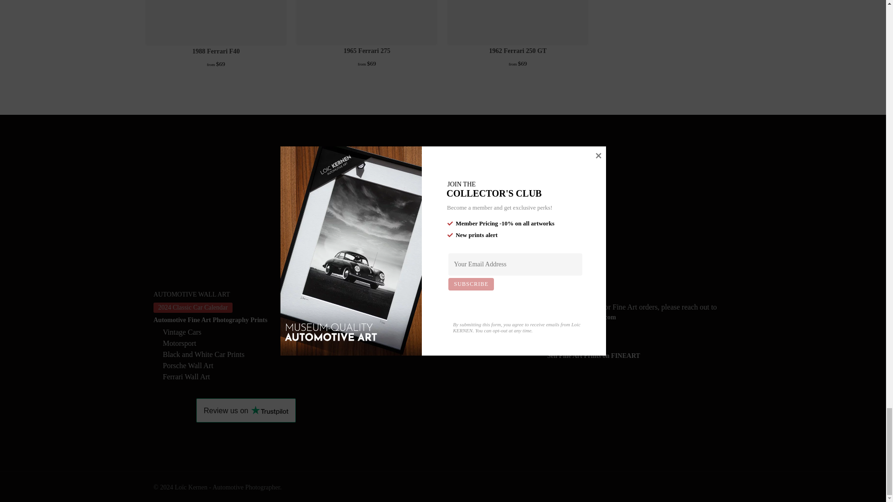 This screenshot has width=893, height=502. Describe the element at coordinates (250, 365) in the screenshot. I see `Porsche Wall Art and Prints` at that location.